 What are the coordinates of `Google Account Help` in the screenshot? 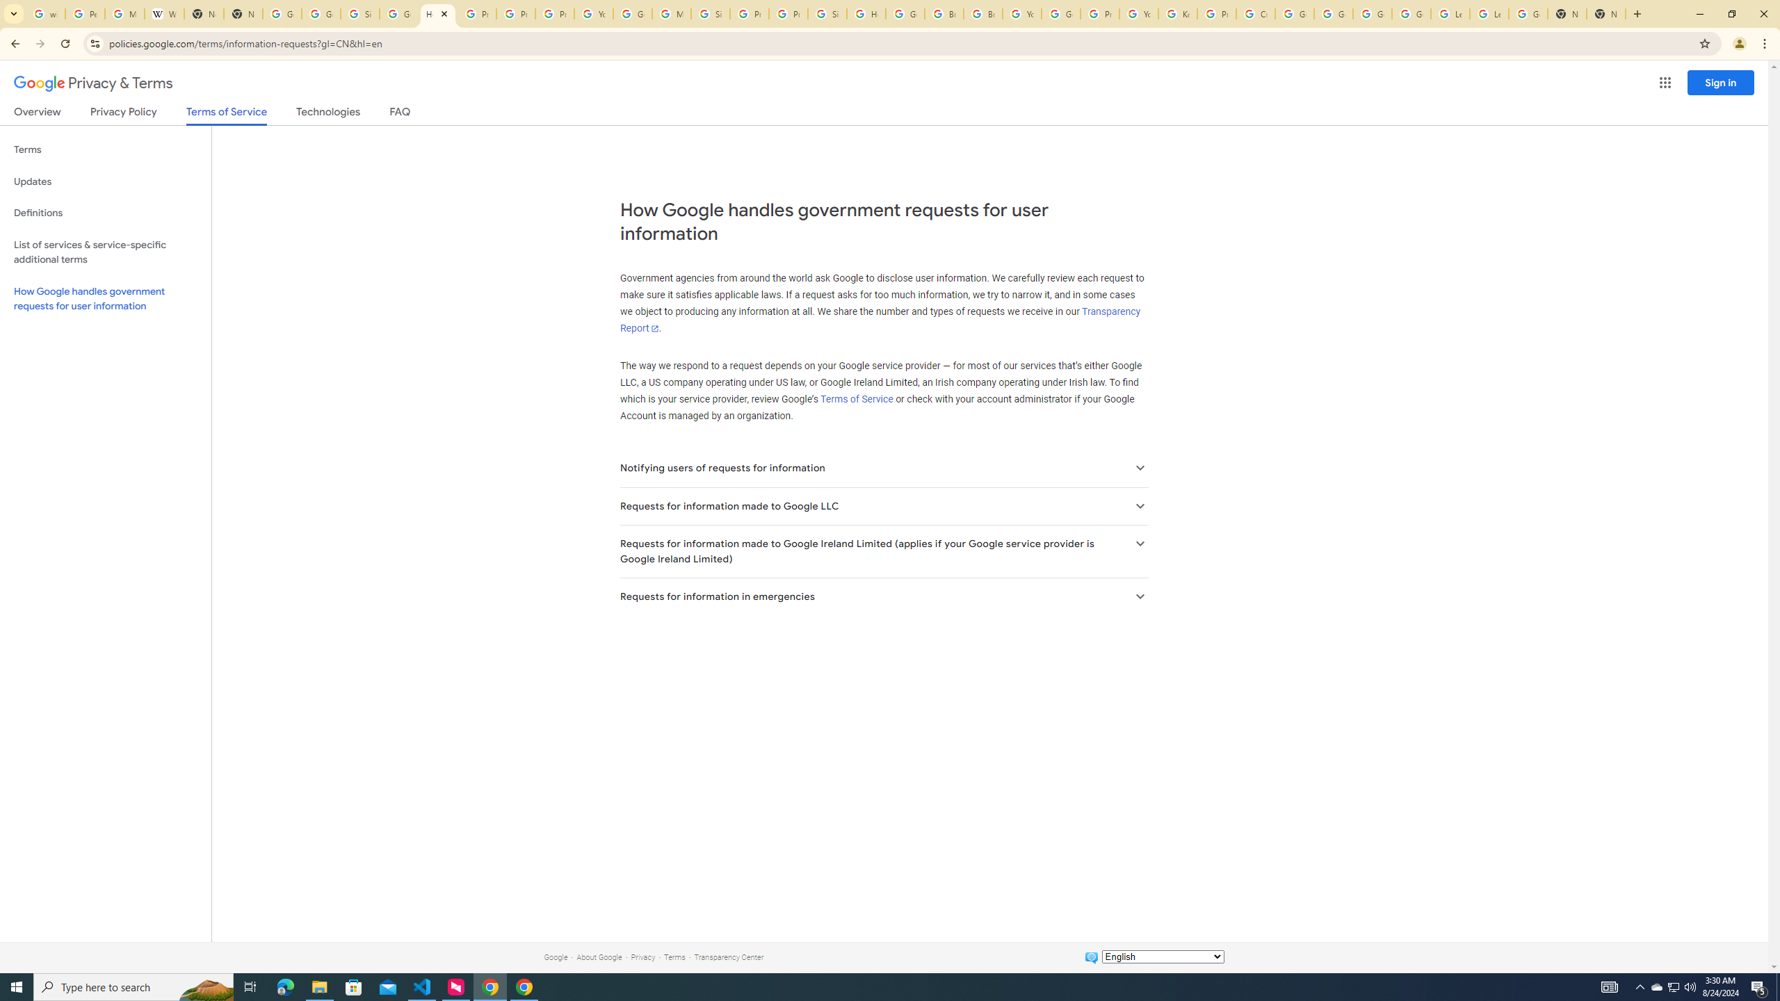 It's located at (633, 14).